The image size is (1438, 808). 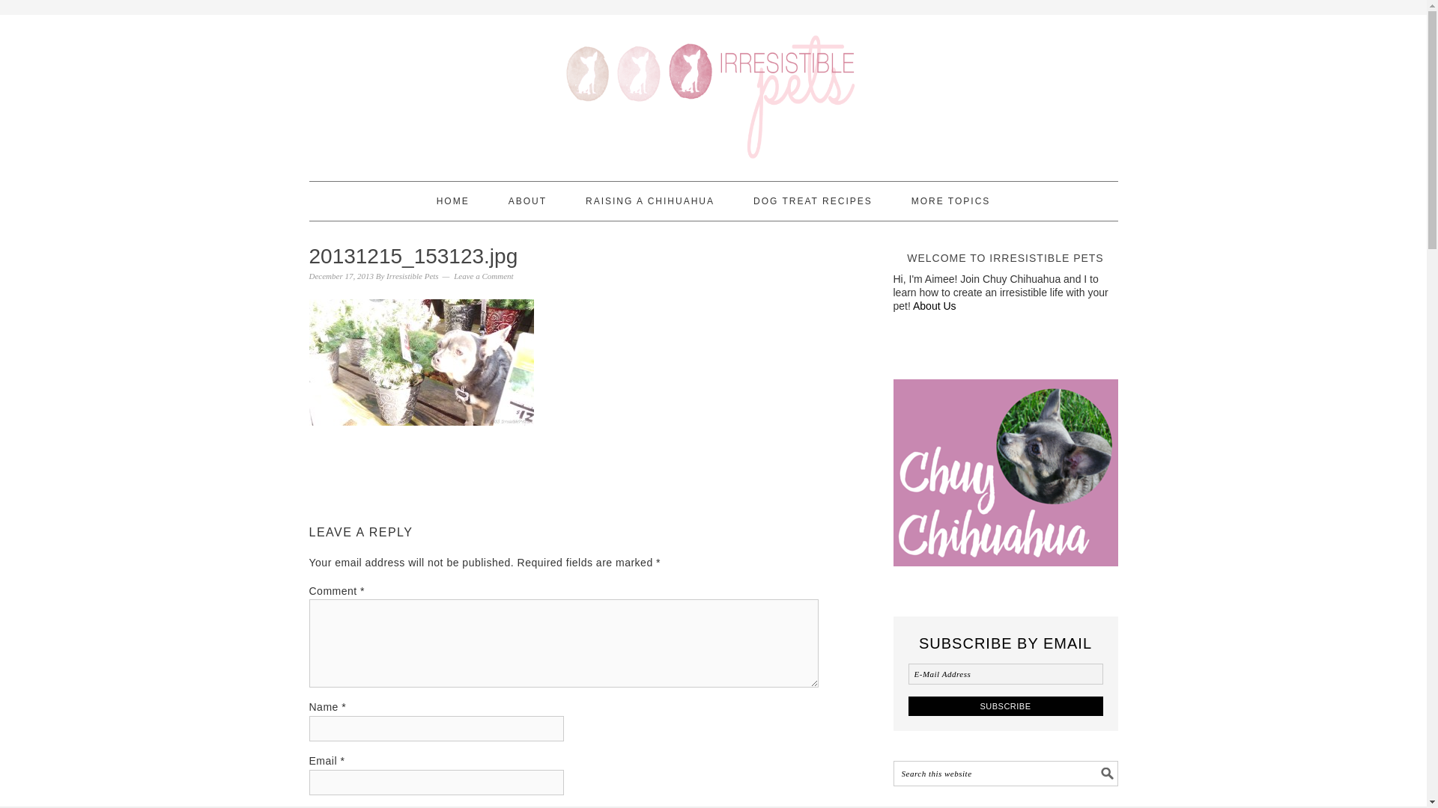 I want to click on HOME, so click(x=453, y=201).